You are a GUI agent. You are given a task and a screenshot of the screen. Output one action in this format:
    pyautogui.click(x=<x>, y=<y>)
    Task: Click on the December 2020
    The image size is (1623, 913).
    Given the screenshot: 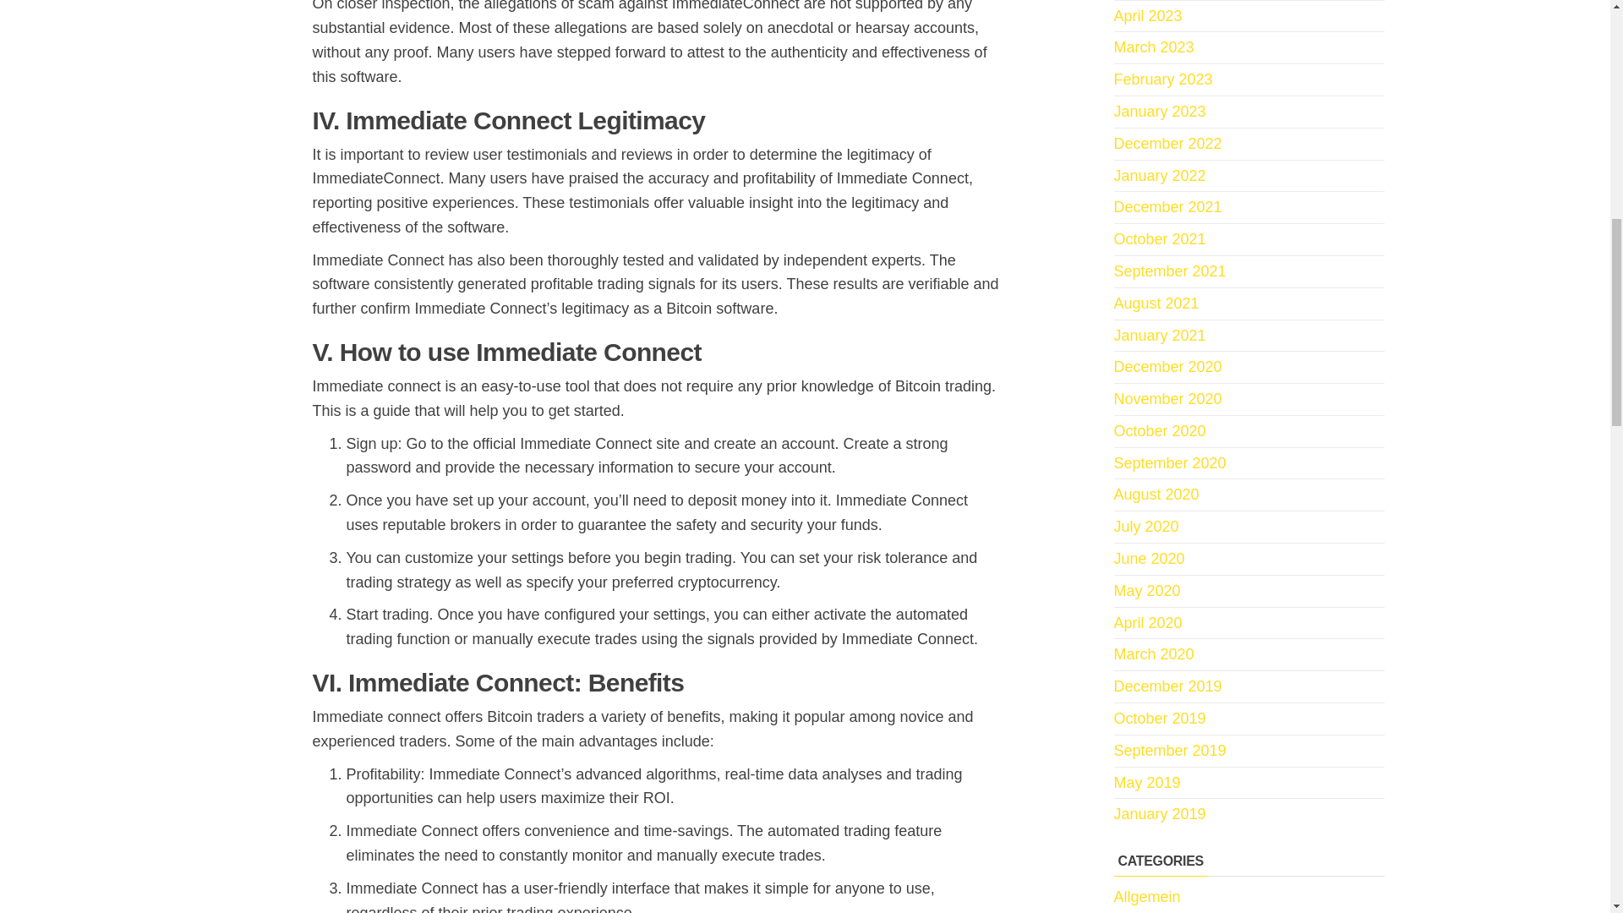 What is the action you would take?
    pyautogui.click(x=1167, y=367)
    